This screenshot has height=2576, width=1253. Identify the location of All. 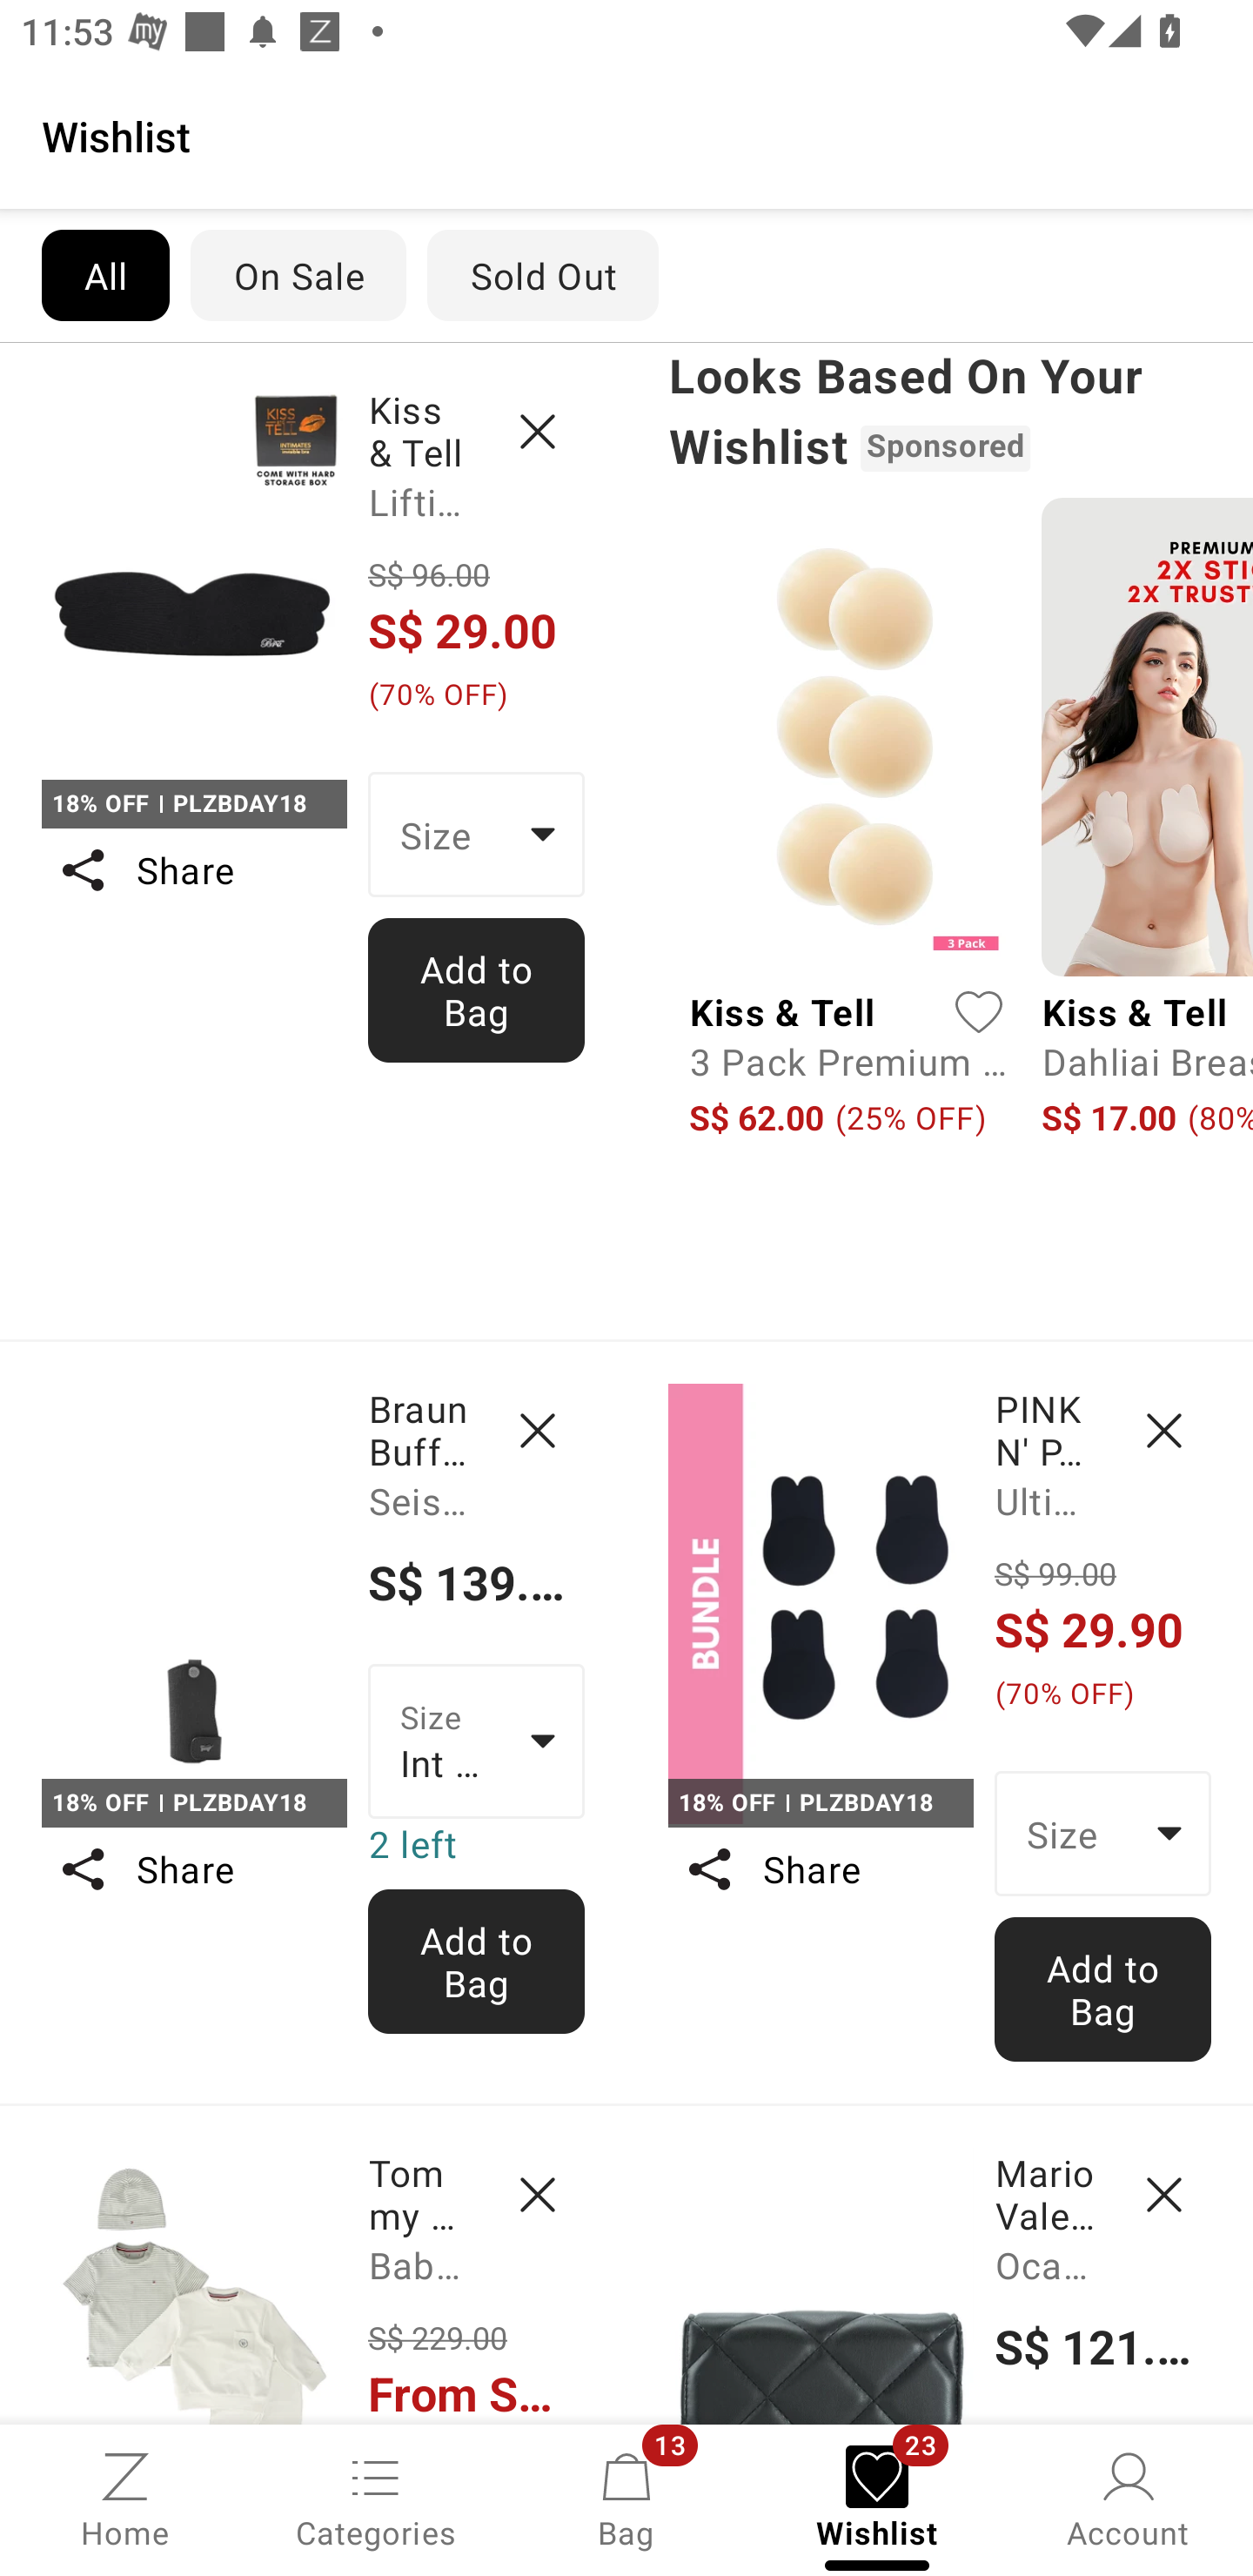
(104, 275).